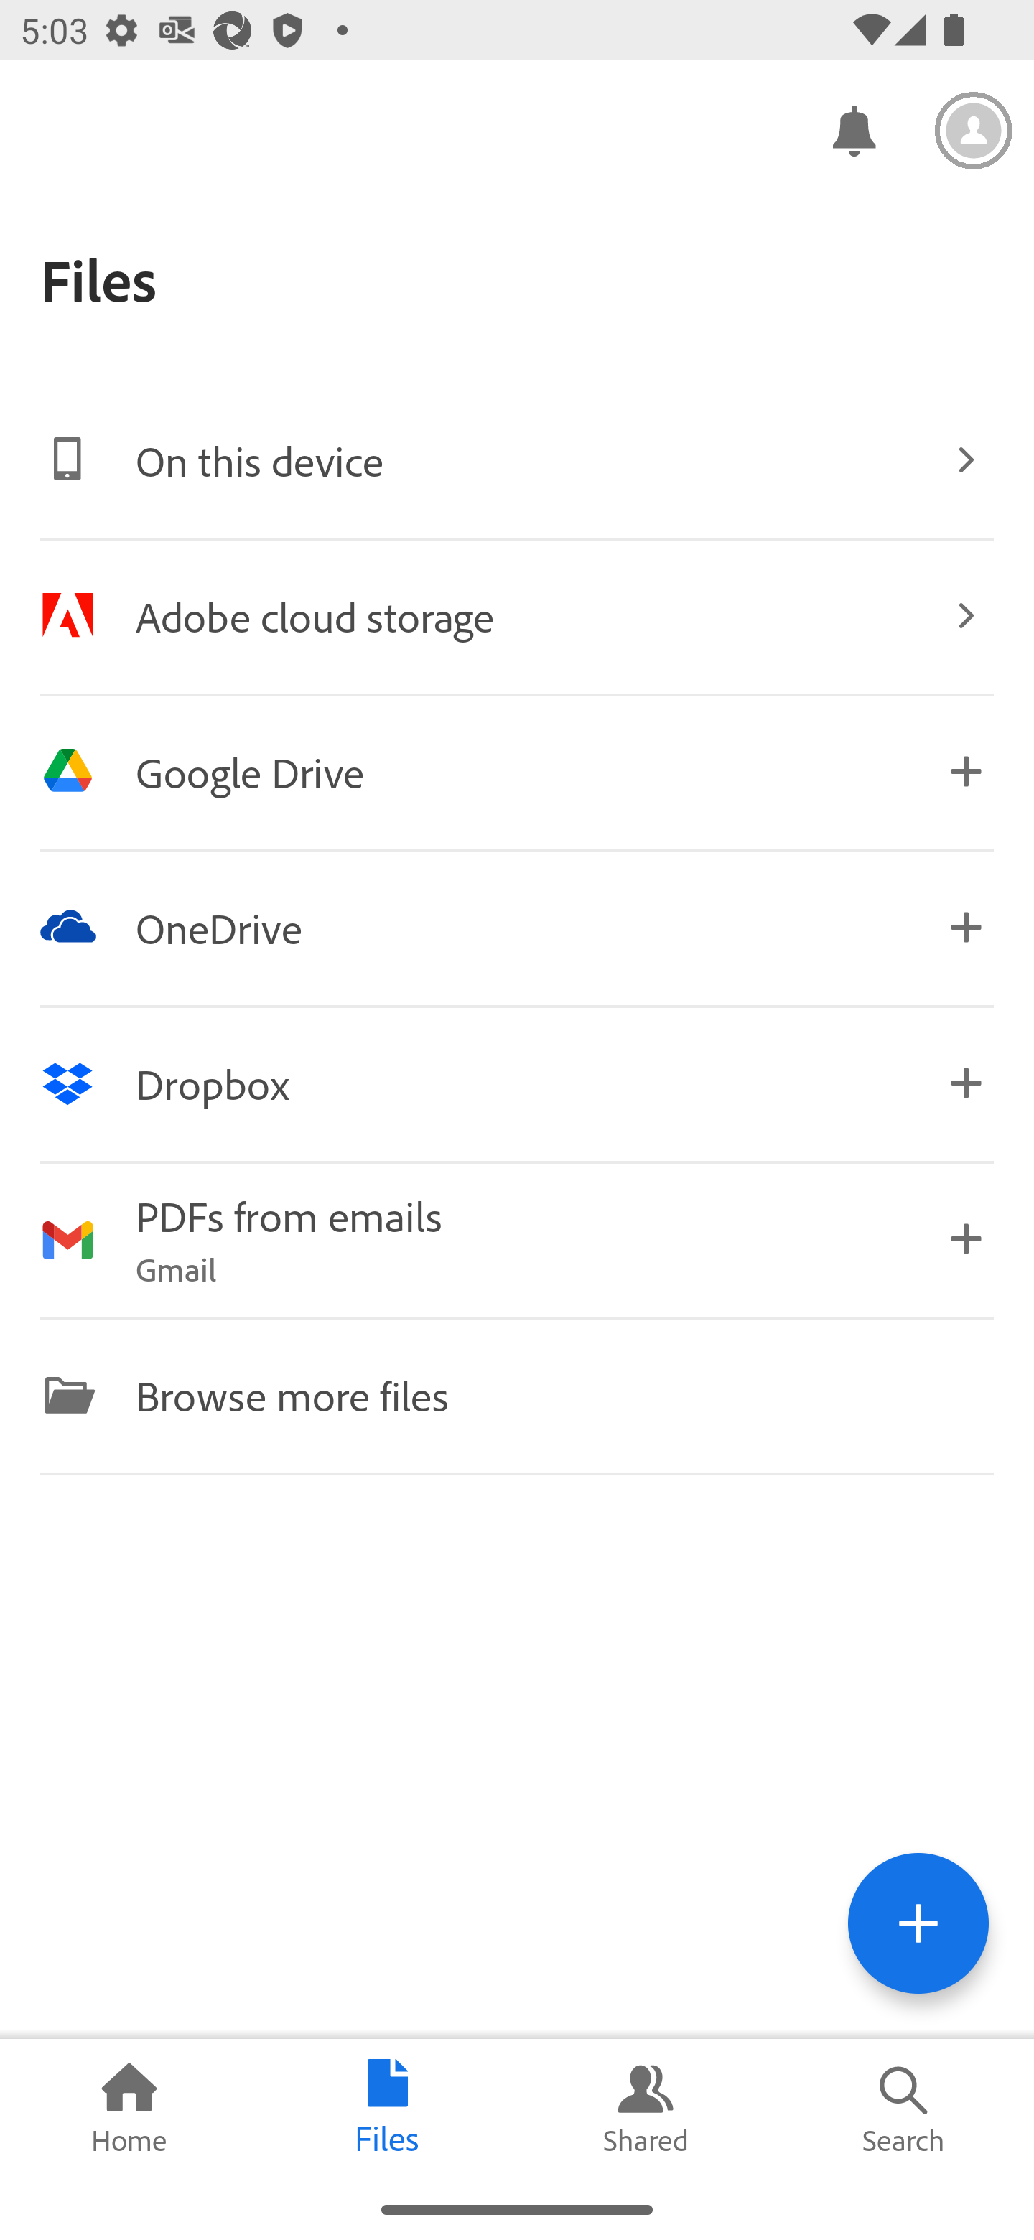  Describe the element at coordinates (918, 1923) in the screenshot. I see `Tools` at that location.